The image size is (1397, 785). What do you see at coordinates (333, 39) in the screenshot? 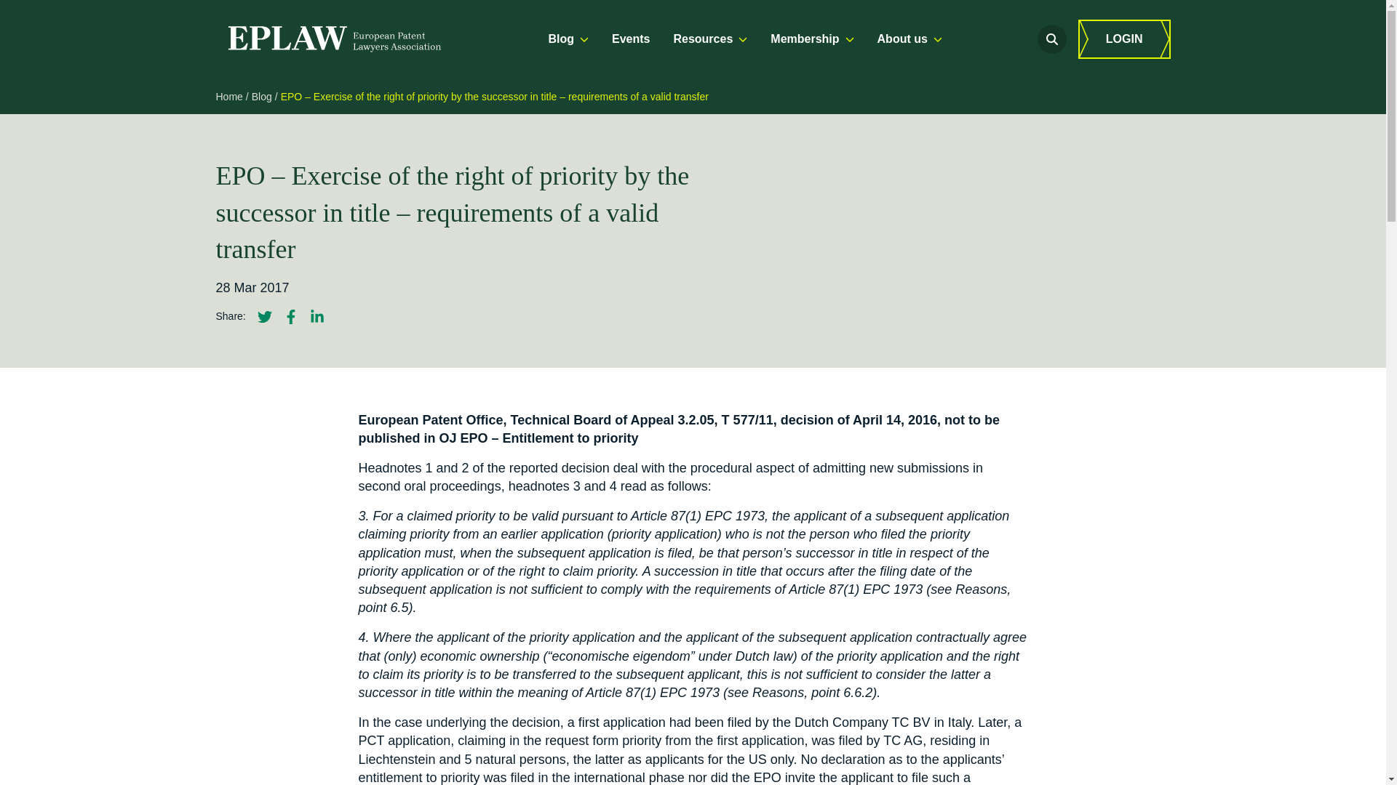
I see `EPLAW` at bounding box center [333, 39].